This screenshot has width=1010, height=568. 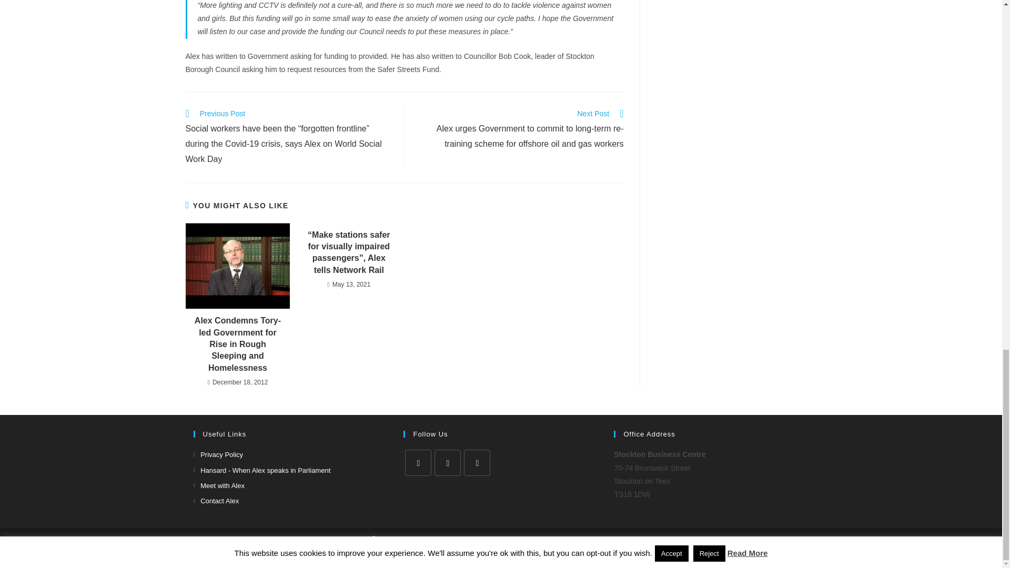 What do you see at coordinates (595, 539) in the screenshot?
I see `Orange Penguin Design Limited` at bounding box center [595, 539].